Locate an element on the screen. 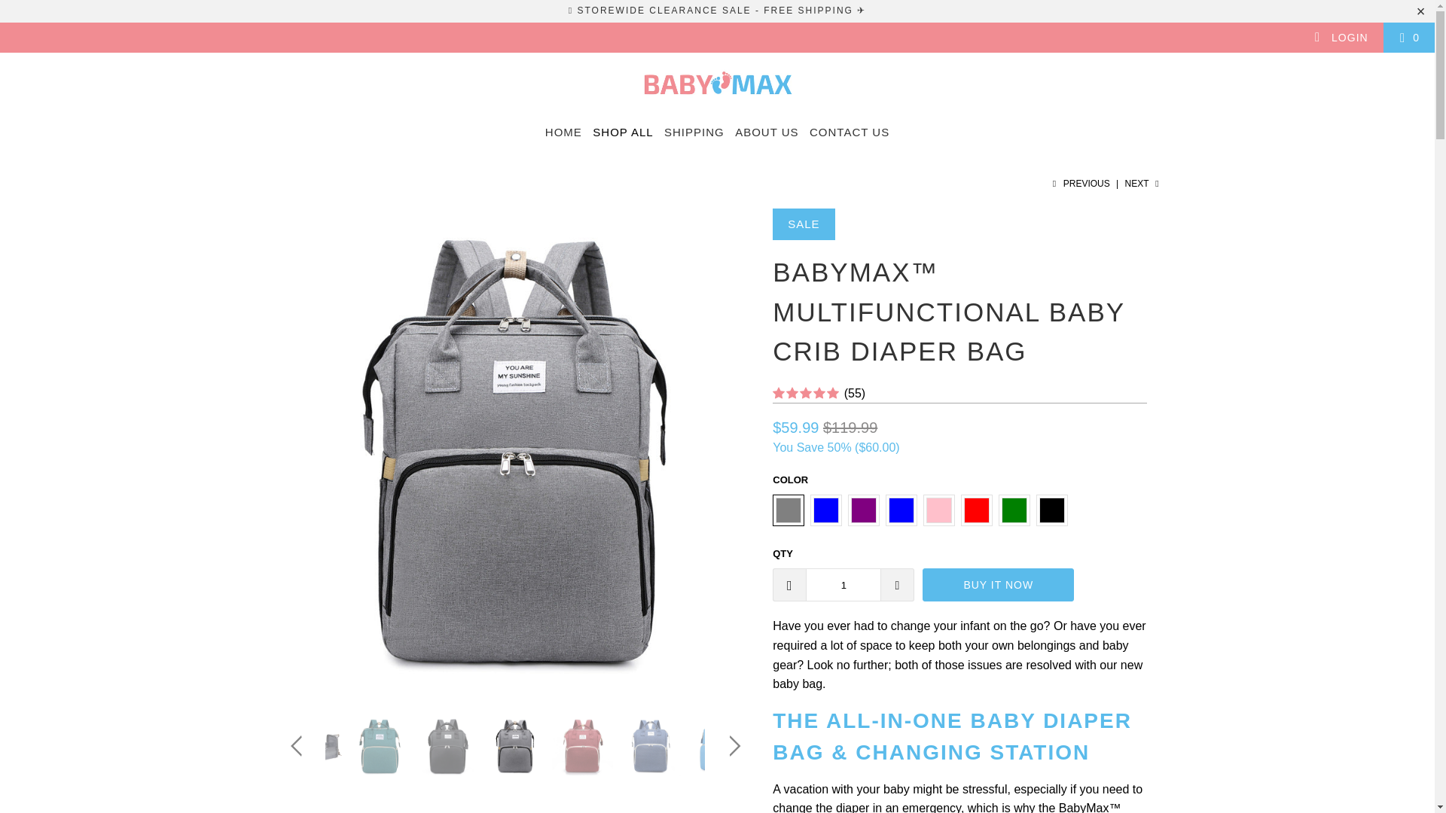 The height and width of the screenshot is (813, 1446). NEXT is located at coordinates (1143, 183).